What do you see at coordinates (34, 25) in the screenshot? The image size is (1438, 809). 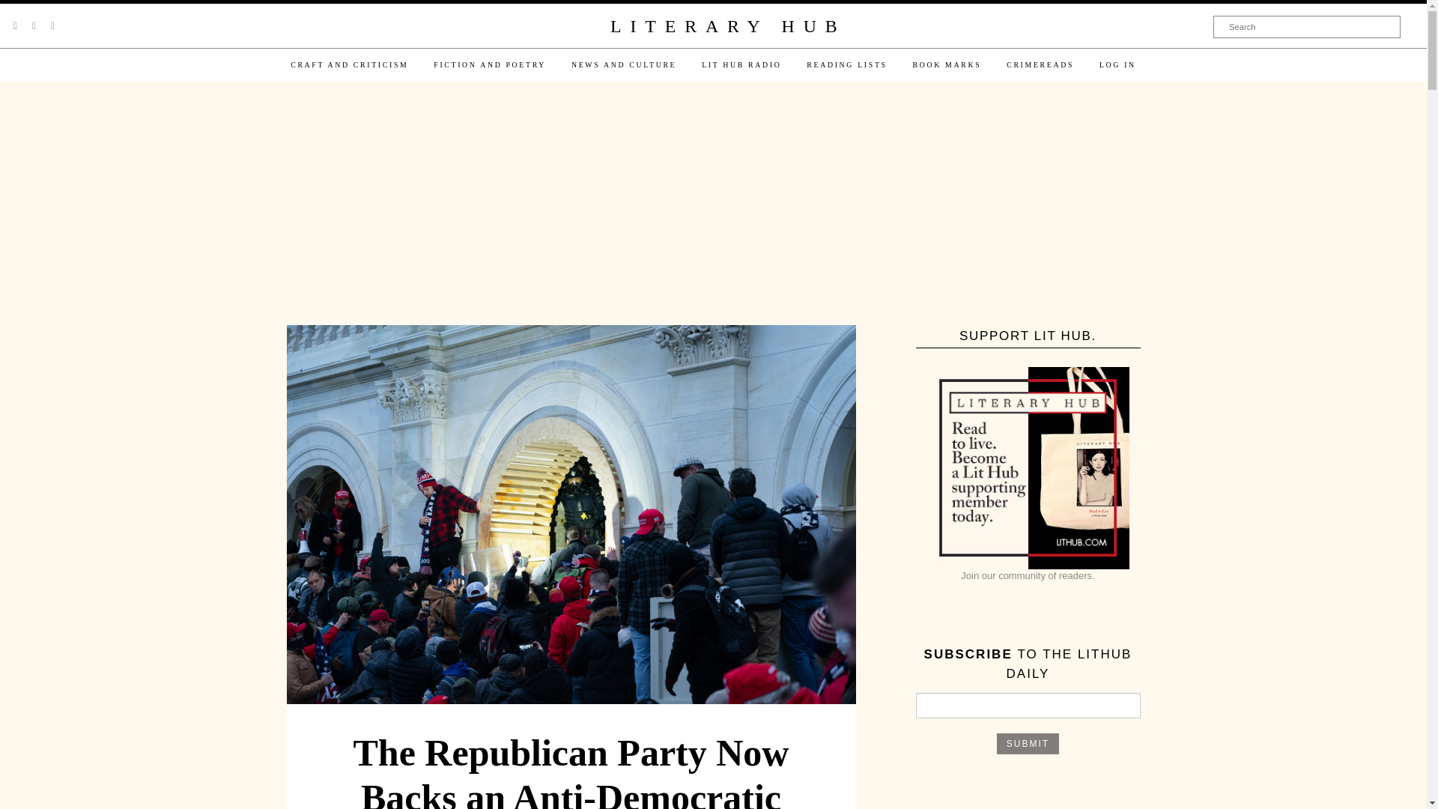 I see `Facebook` at bounding box center [34, 25].